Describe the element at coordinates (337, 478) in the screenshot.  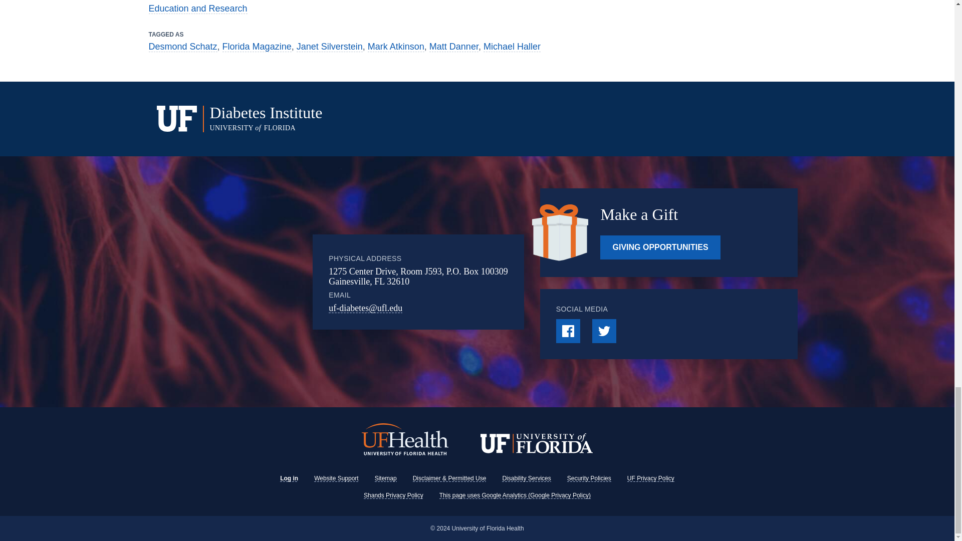
I see `Website Support` at that location.